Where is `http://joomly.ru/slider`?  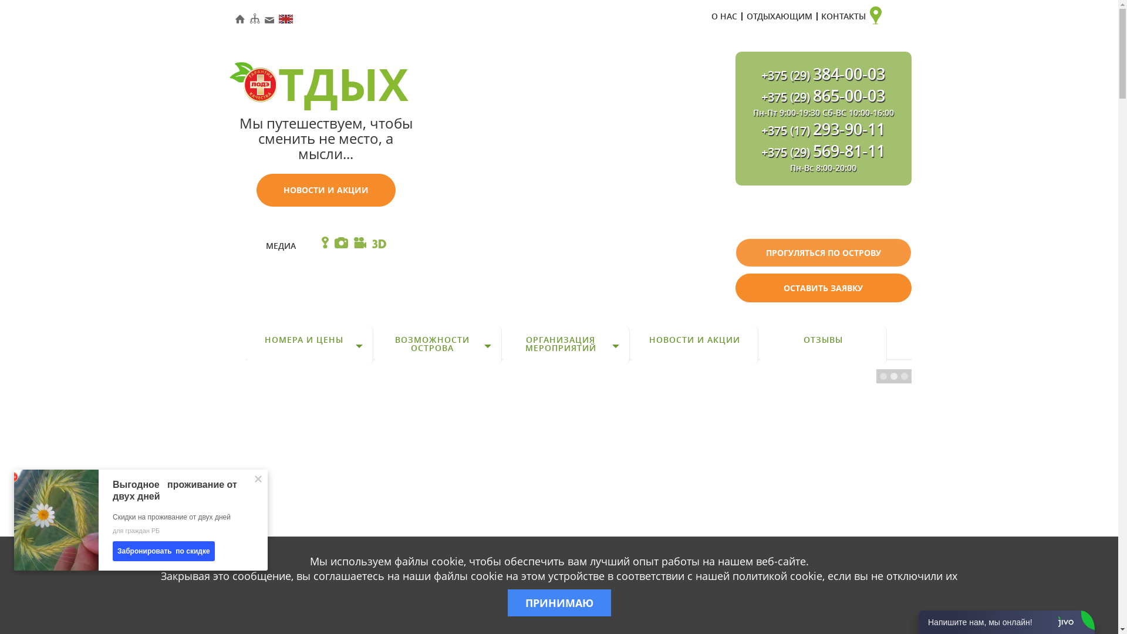 http://joomly.ru/slider is located at coordinates (903, 560).